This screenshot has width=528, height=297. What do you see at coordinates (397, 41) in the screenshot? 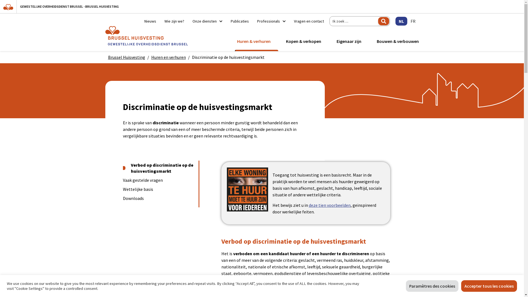
I see `Bouwen & verbouwen` at bounding box center [397, 41].